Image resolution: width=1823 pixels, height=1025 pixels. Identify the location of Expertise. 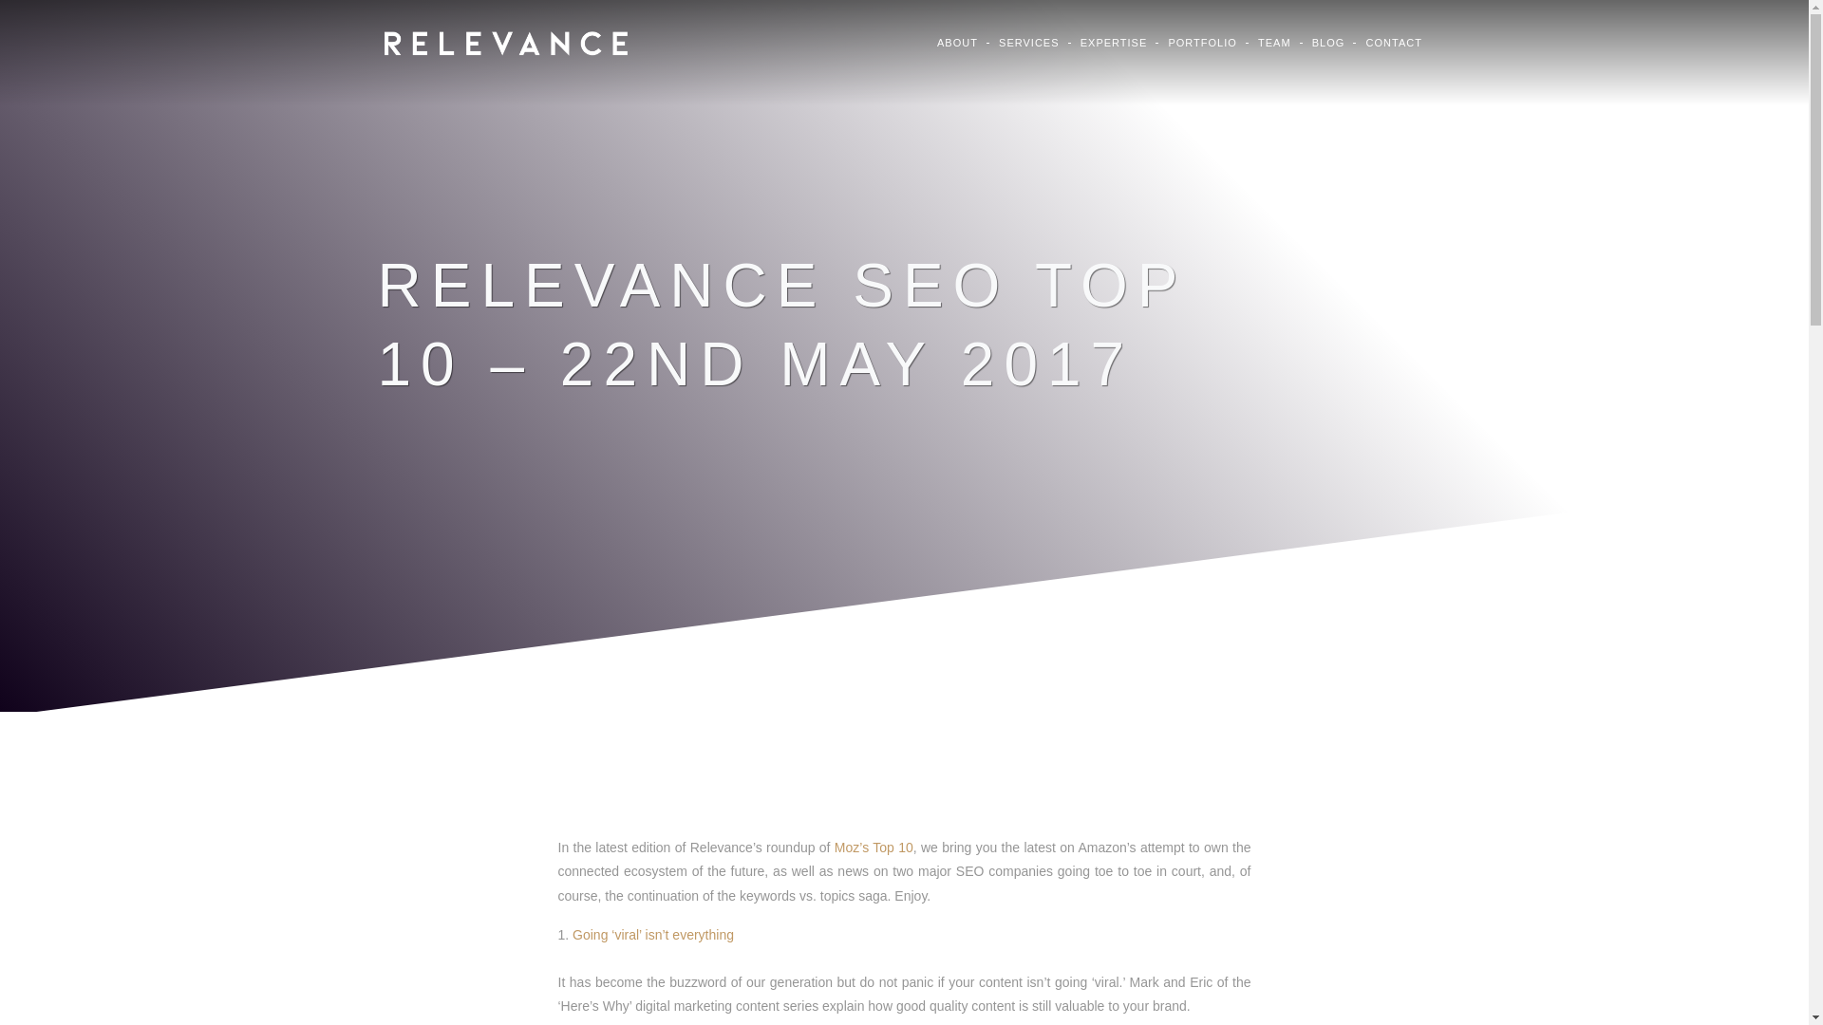
(1115, 42).